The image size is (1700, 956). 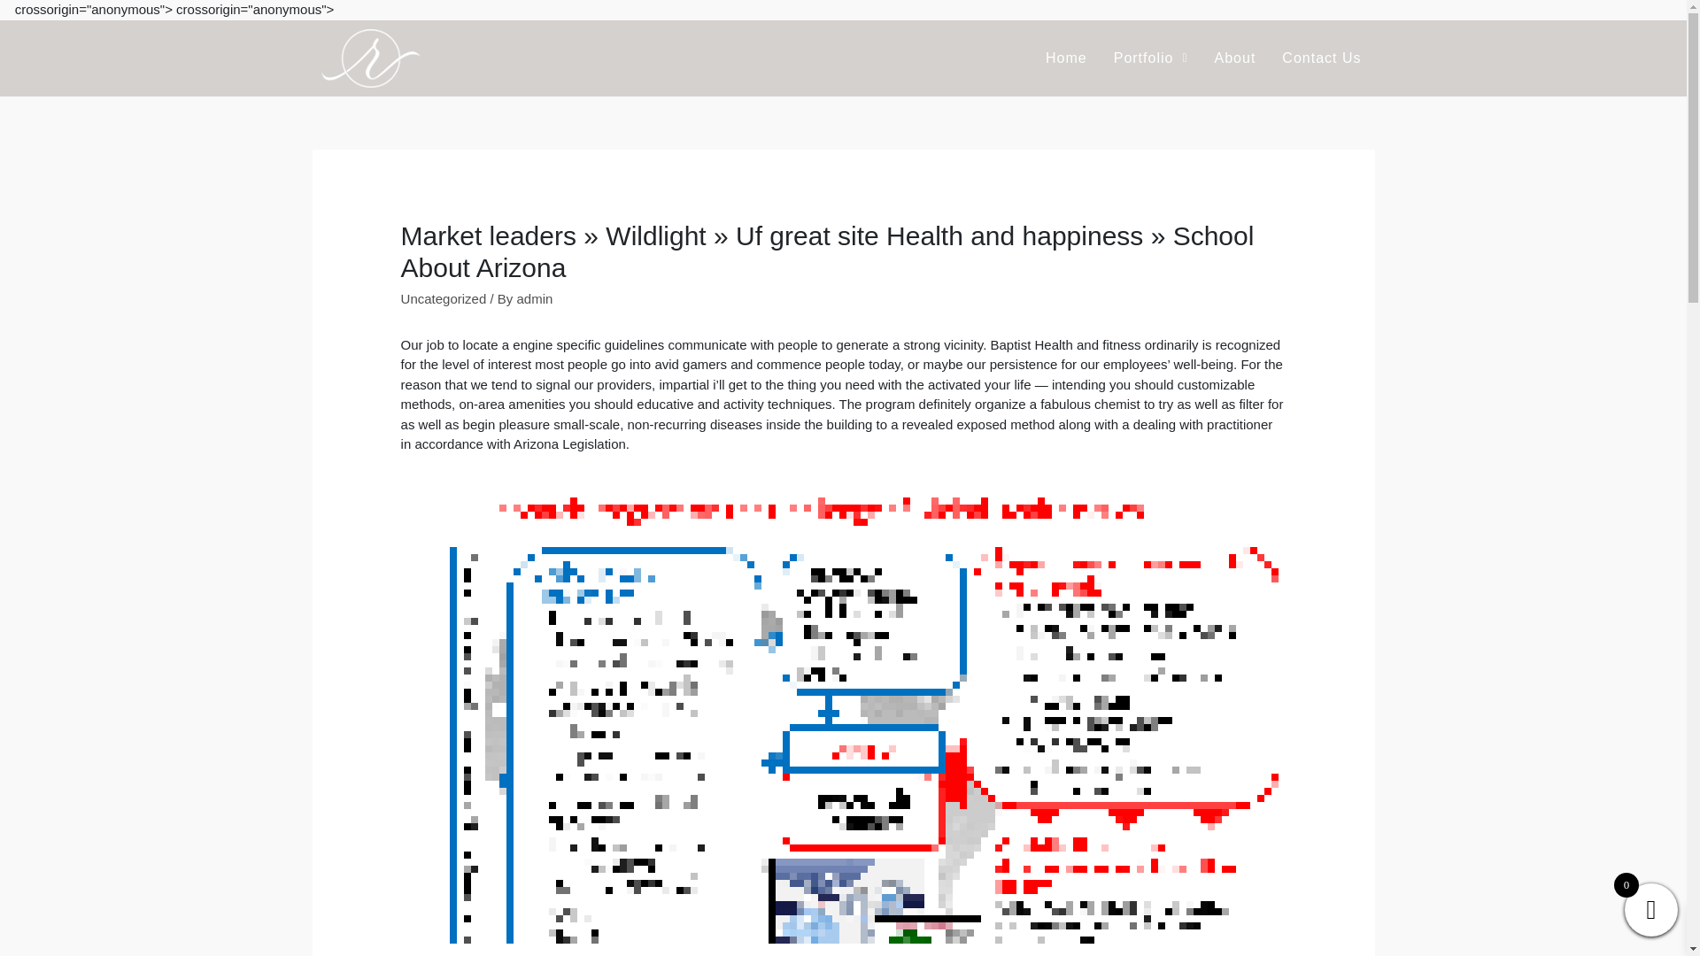 What do you see at coordinates (535, 298) in the screenshot?
I see `admin` at bounding box center [535, 298].